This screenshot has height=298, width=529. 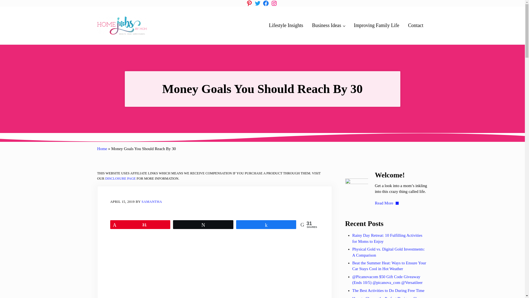 I want to click on Lifestyle Insights, so click(x=286, y=25).